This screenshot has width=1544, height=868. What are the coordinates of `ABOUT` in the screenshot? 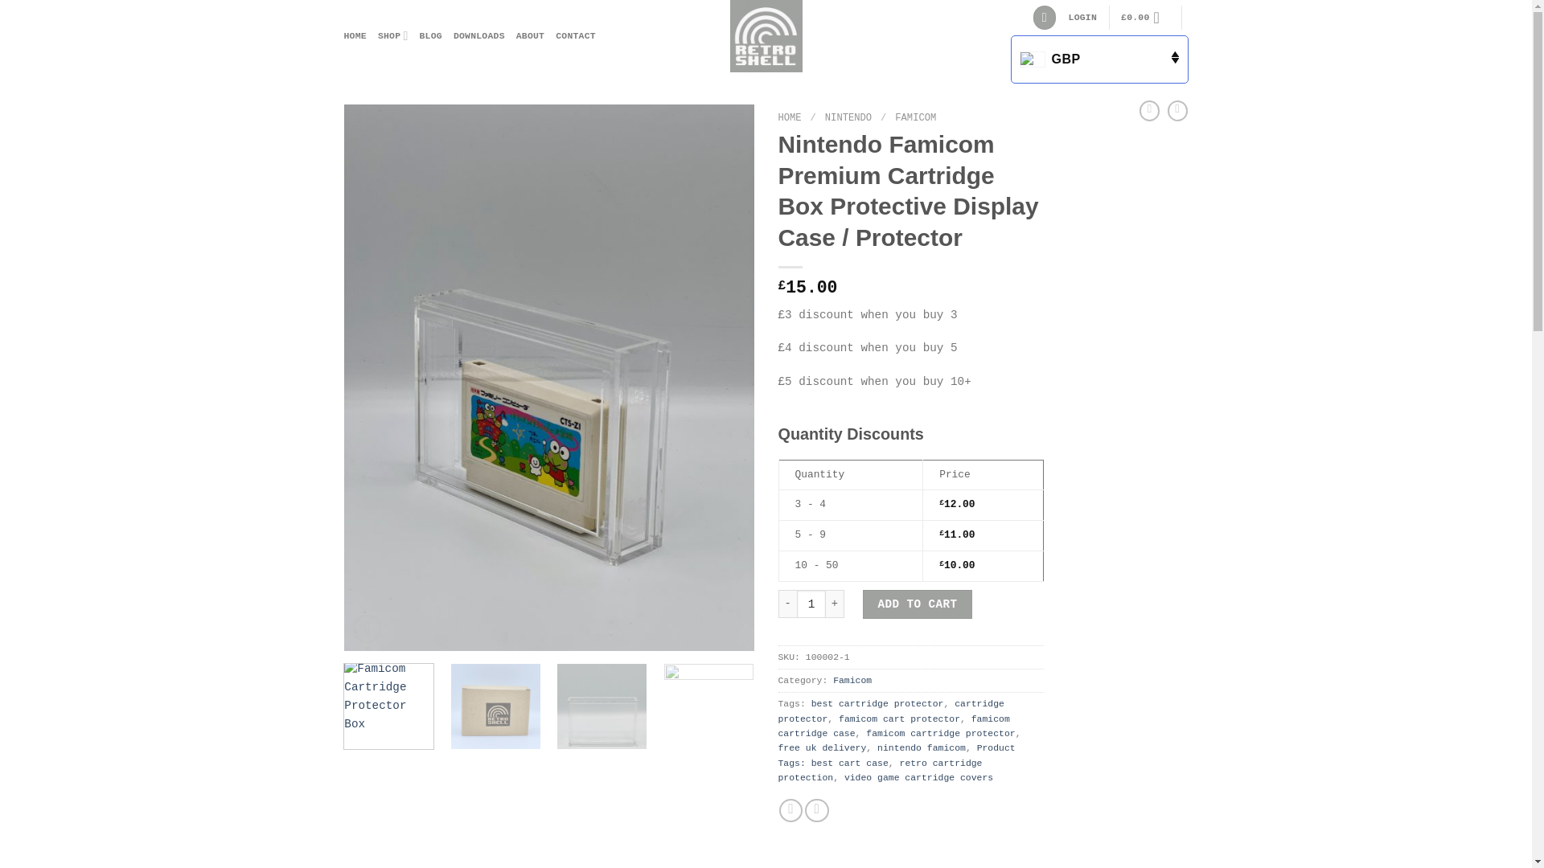 It's located at (530, 35).